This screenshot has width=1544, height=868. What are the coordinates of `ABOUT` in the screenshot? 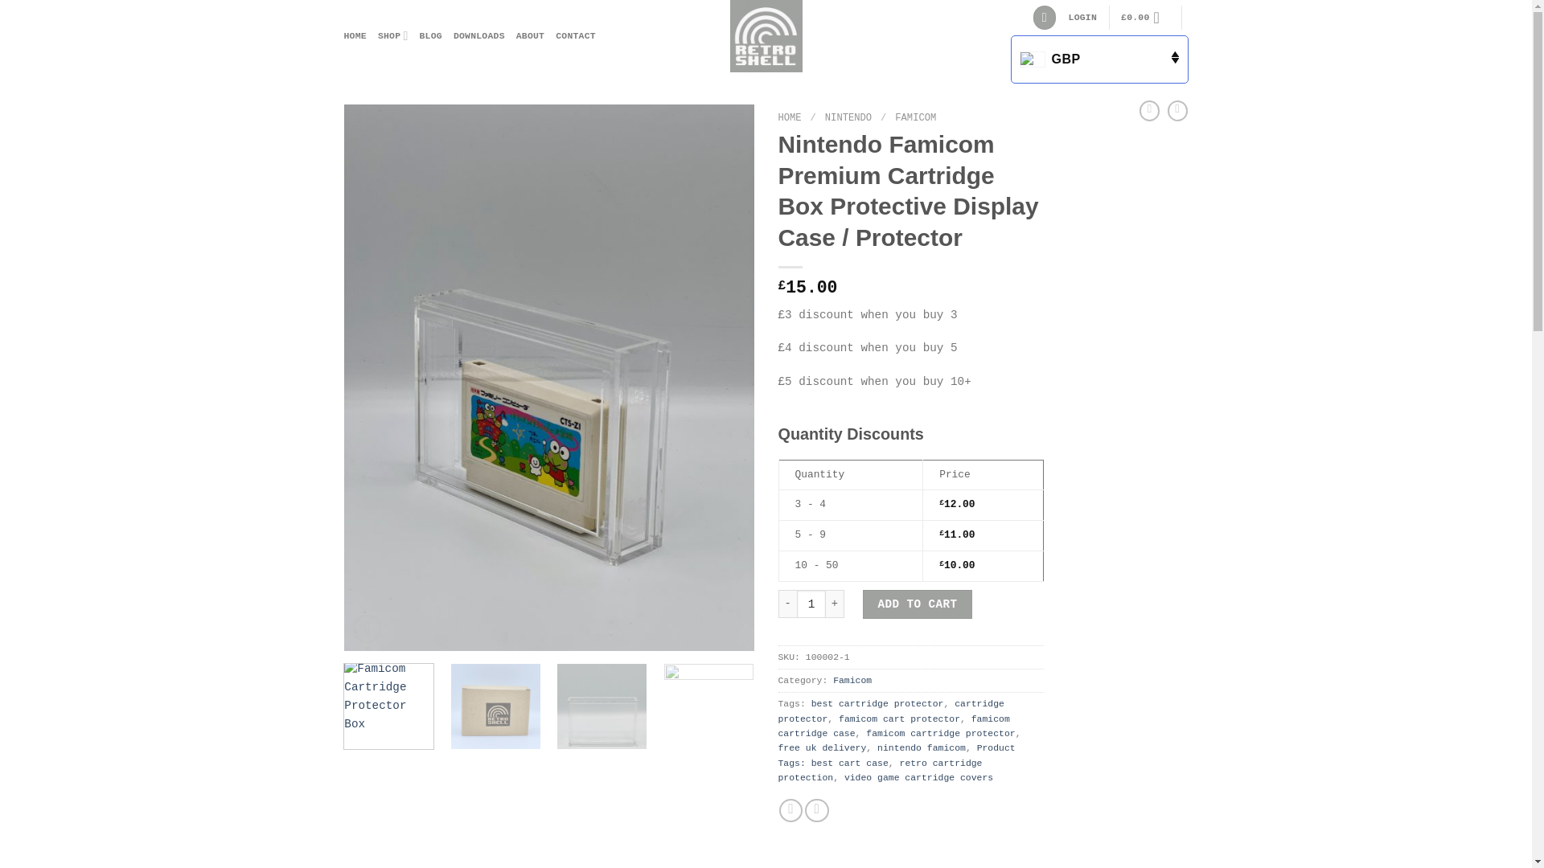 It's located at (530, 35).